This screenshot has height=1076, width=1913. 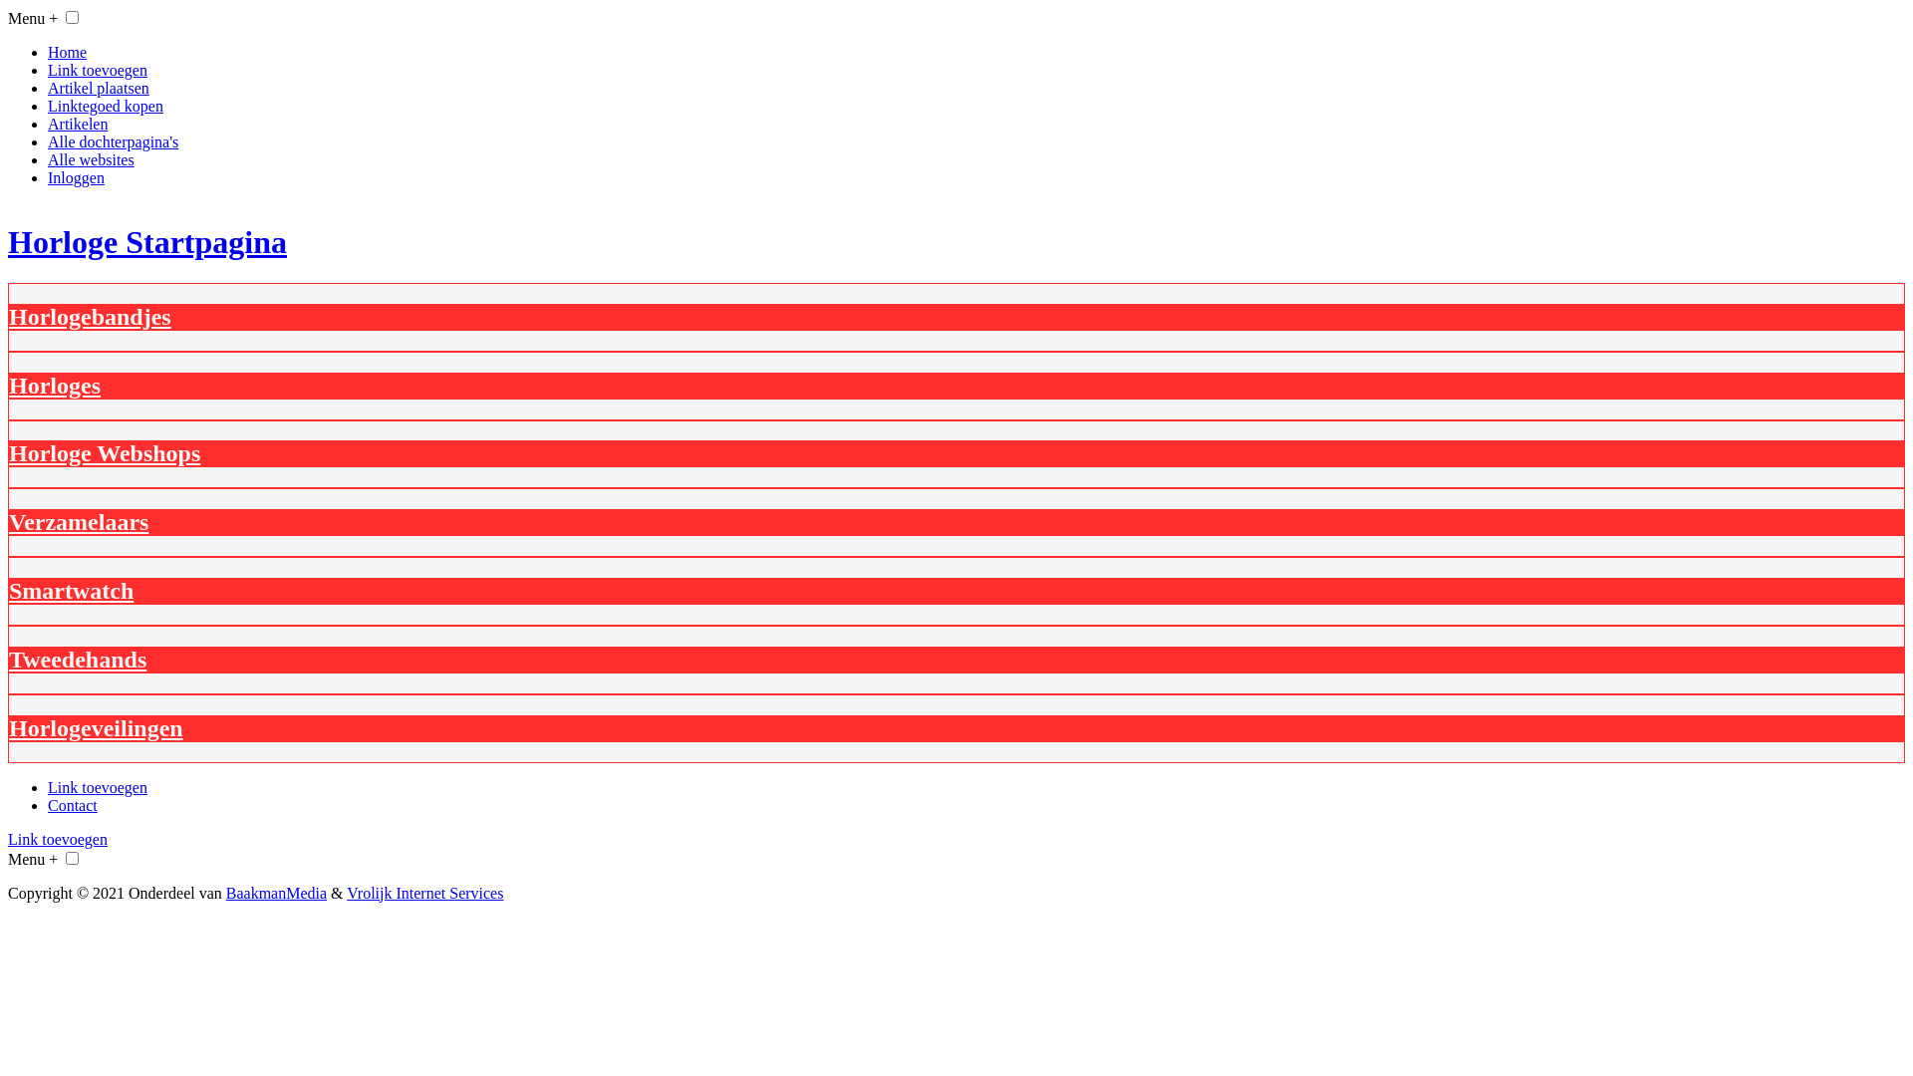 What do you see at coordinates (68, 52) in the screenshot?
I see `Home` at bounding box center [68, 52].